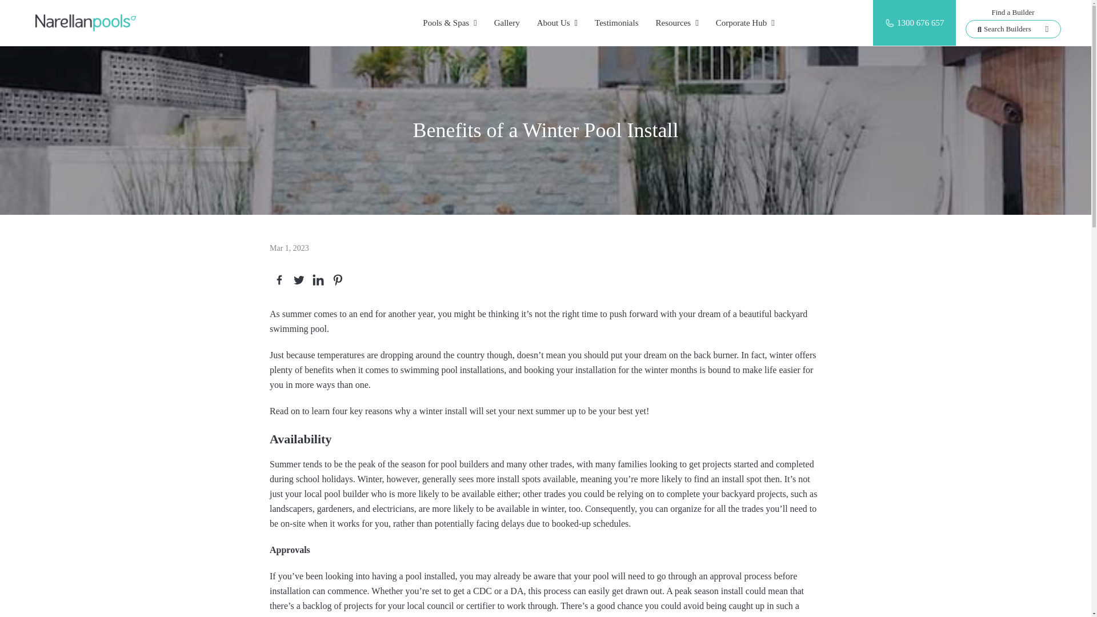  I want to click on Resources, so click(676, 23).